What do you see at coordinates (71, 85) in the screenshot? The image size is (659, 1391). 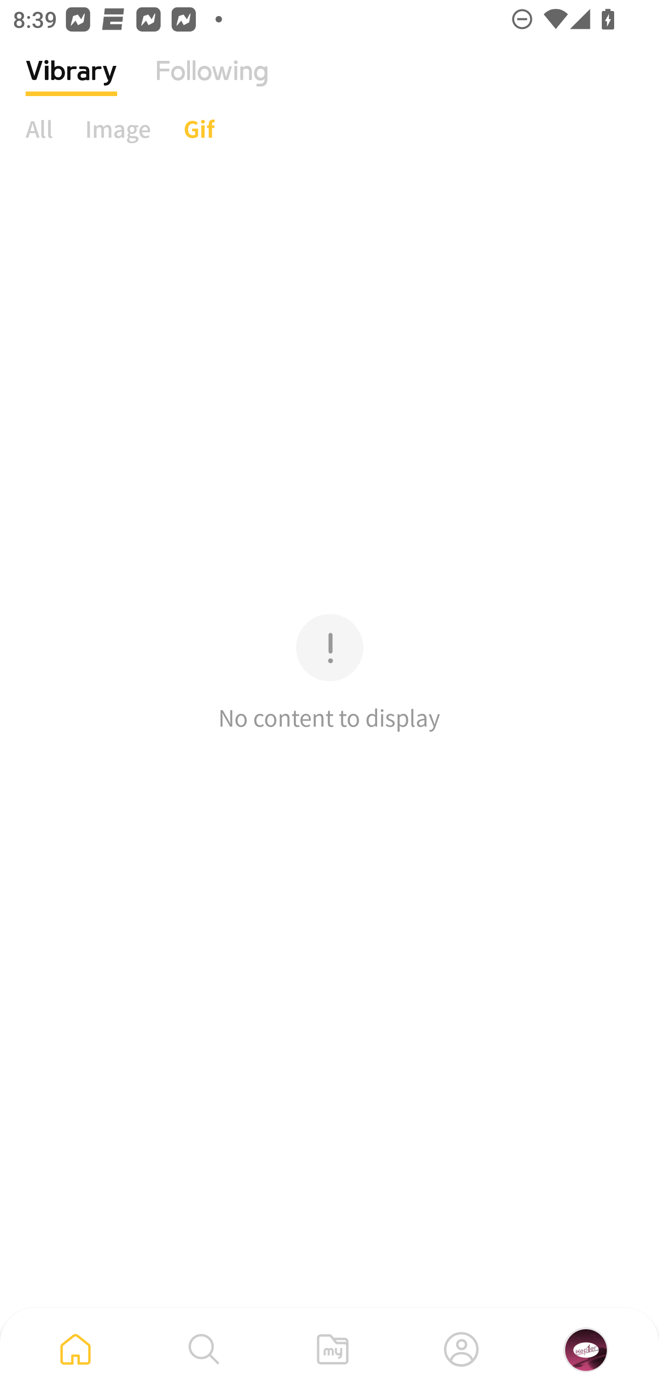 I see `Vibrary` at bounding box center [71, 85].